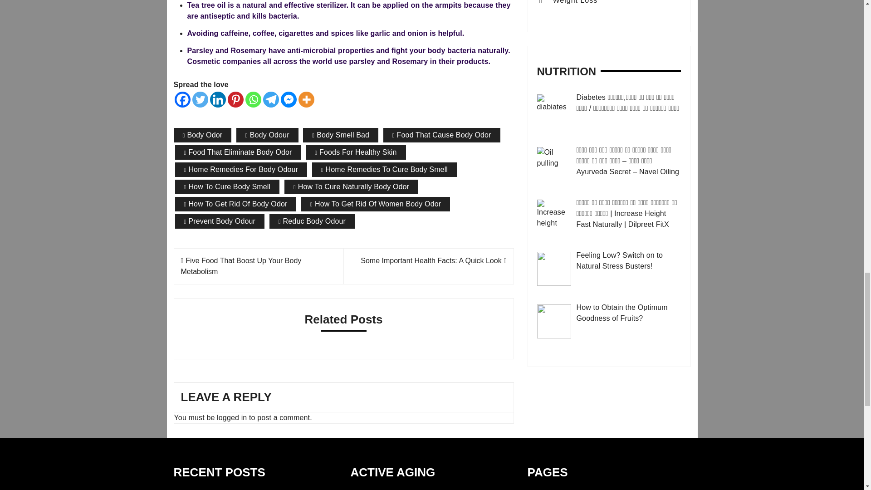 The height and width of the screenshot is (490, 871). Describe the element at coordinates (240, 266) in the screenshot. I see `Five Food That Boost Up Your Body Metabolism` at that location.